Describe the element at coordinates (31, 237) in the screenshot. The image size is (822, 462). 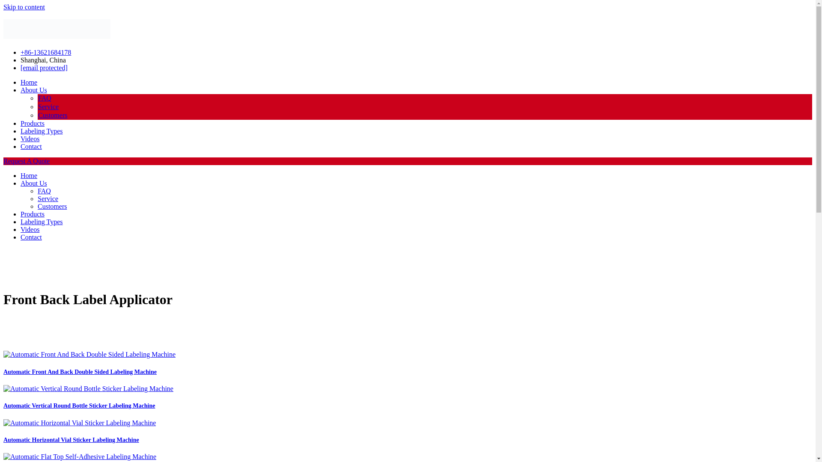
I see `Contact` at that location.